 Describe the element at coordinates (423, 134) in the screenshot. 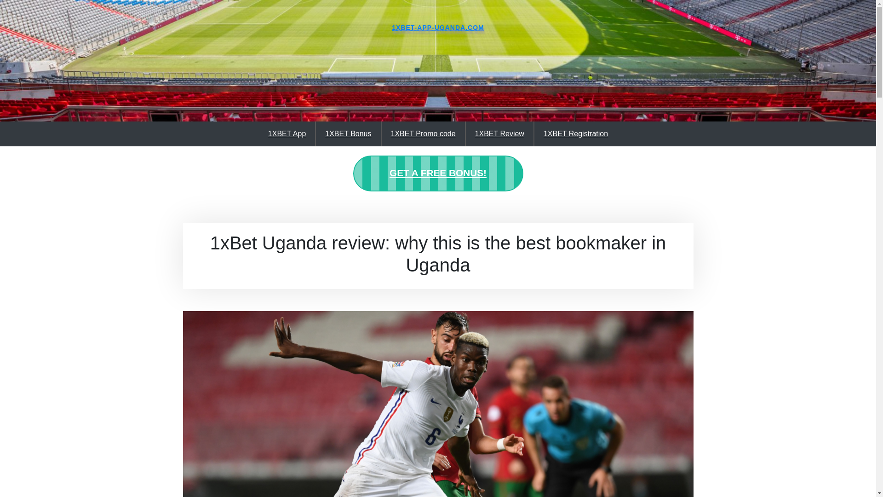

I see `1XBET Promo code` at that location.